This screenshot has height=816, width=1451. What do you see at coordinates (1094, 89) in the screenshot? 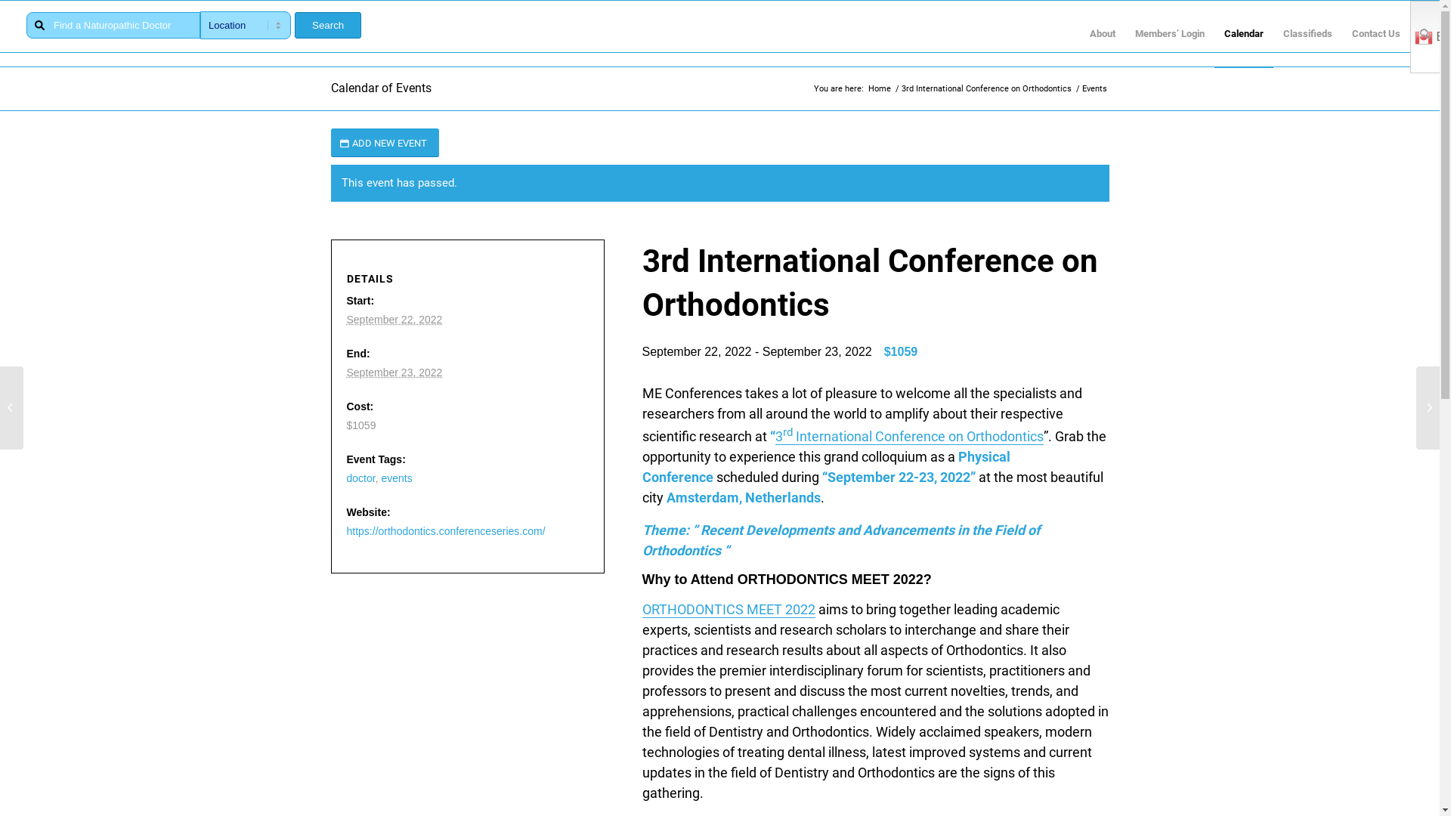
I see `Events` at bounding box center [1094, 89].